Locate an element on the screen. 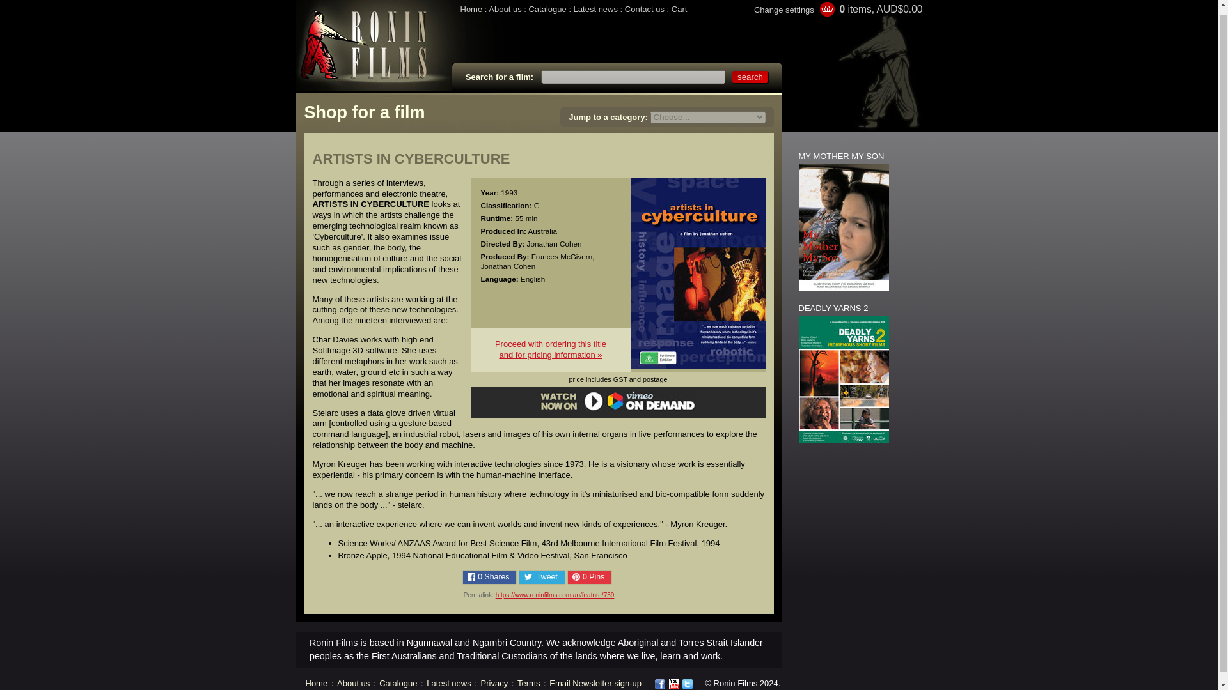 This screenshot has width=1228, height=690. Terms is located at coordinates (528, 682).